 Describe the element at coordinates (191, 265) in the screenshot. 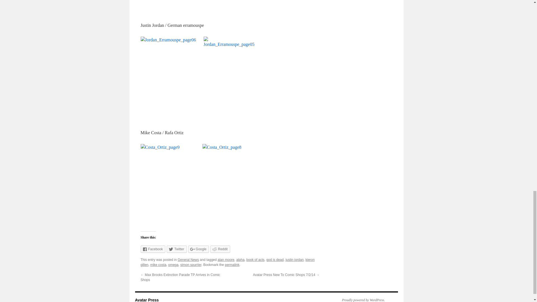

I see `simon spurrier` at that location.